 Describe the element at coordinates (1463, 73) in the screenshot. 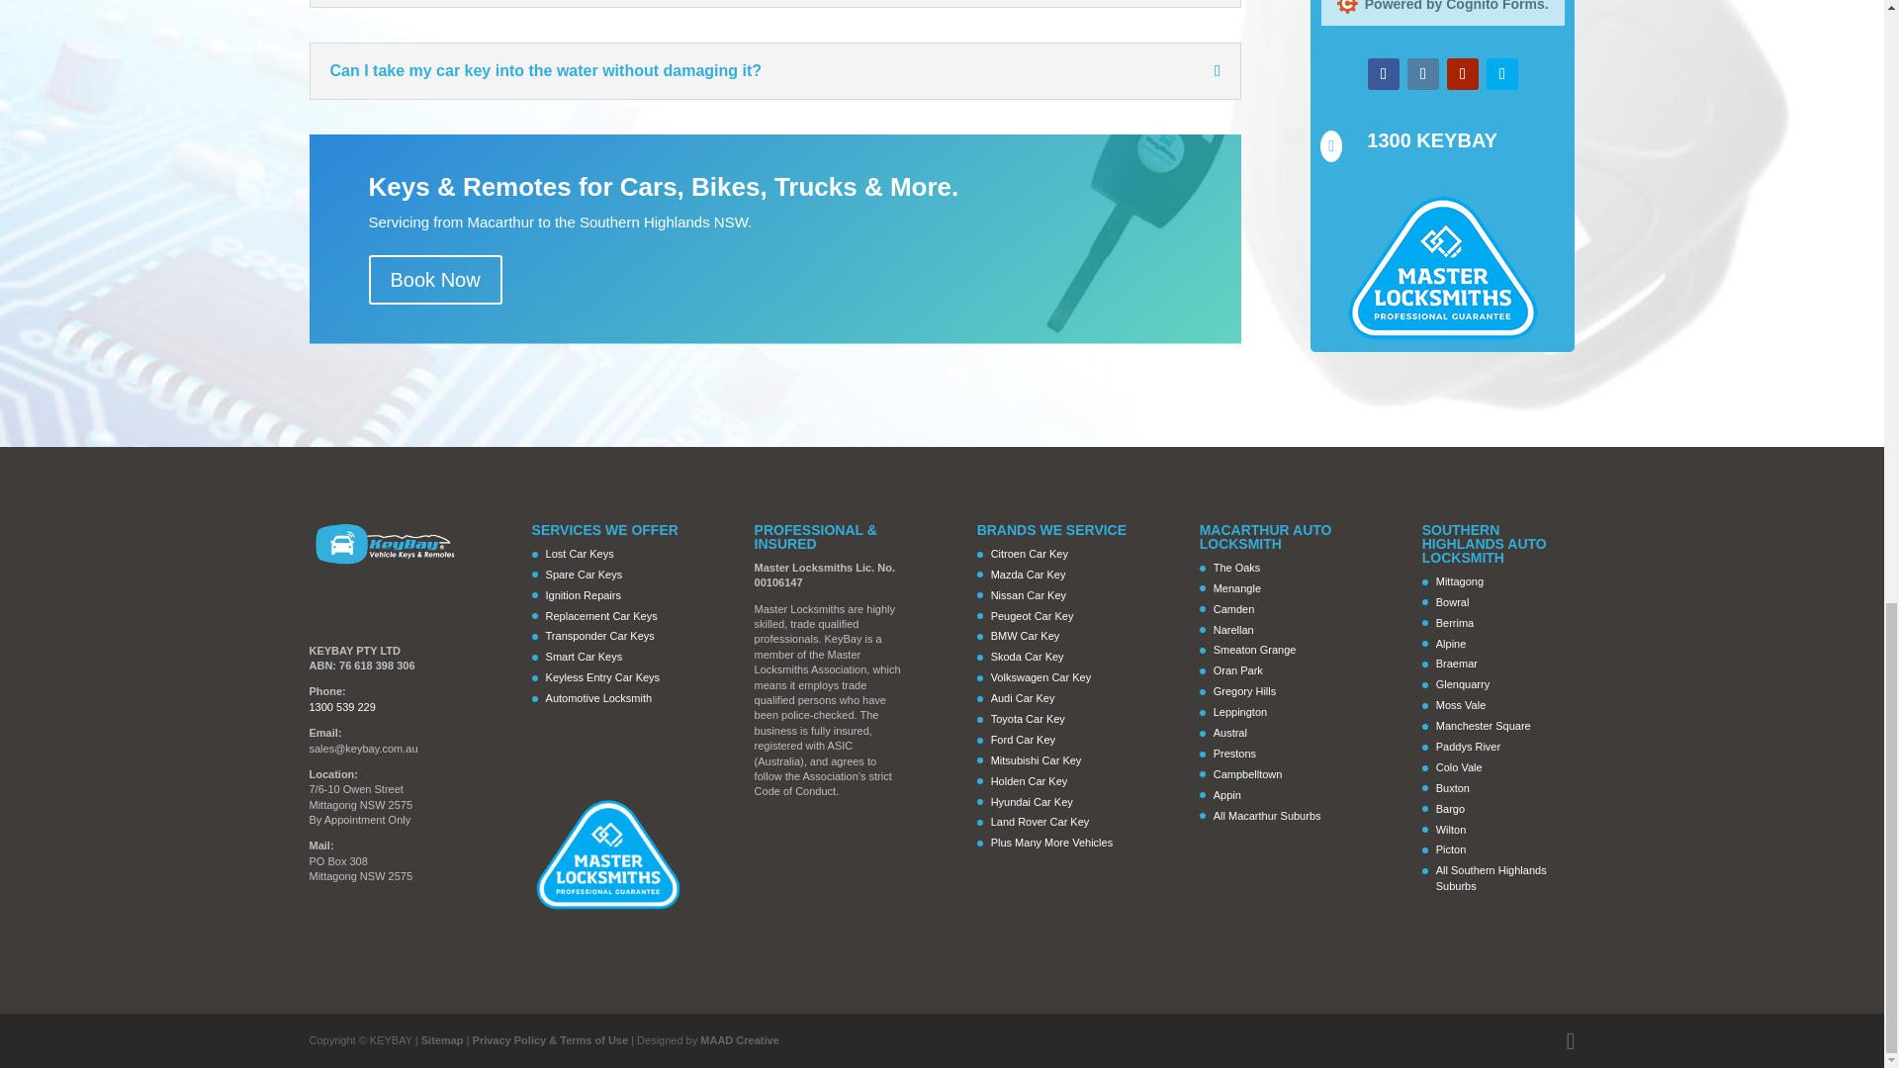

I see `Follow on Youtube` at that location.